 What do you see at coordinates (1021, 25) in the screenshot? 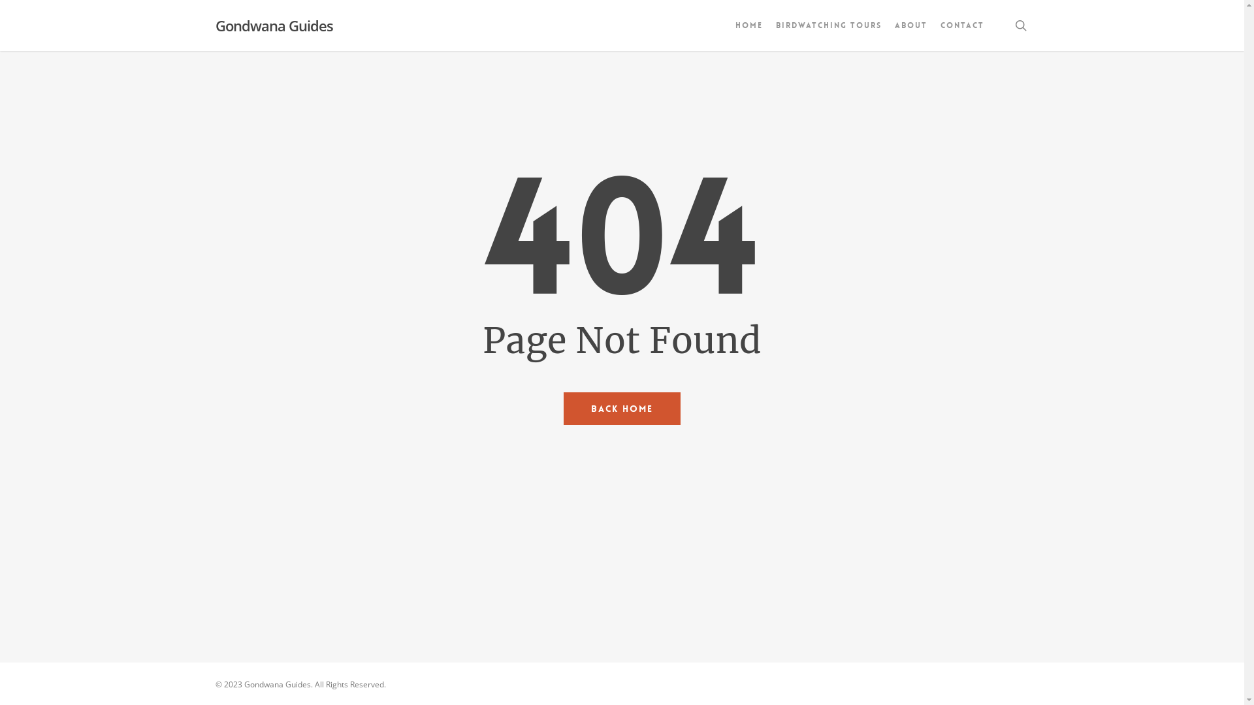
I see `search` at bounding box center [1021, 25].